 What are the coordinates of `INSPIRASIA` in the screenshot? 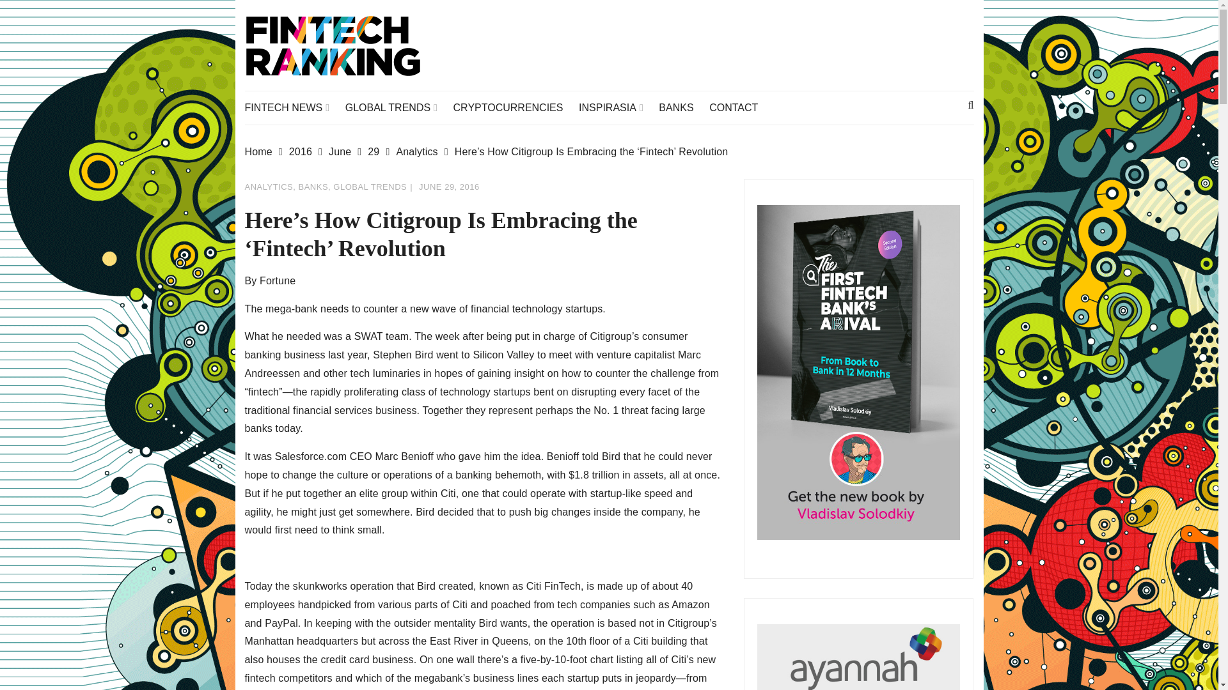 It's located at (617, 107).